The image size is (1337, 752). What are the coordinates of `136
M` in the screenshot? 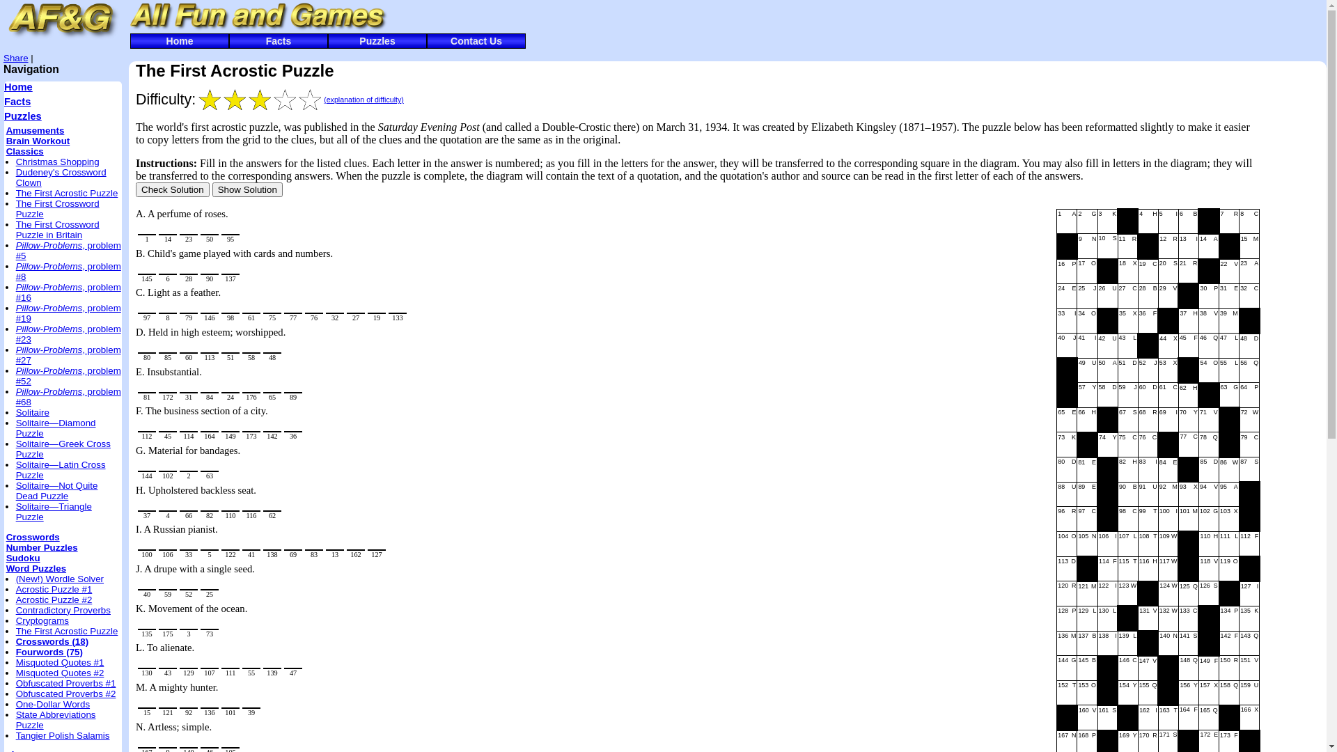 It's located at (1067, 643).